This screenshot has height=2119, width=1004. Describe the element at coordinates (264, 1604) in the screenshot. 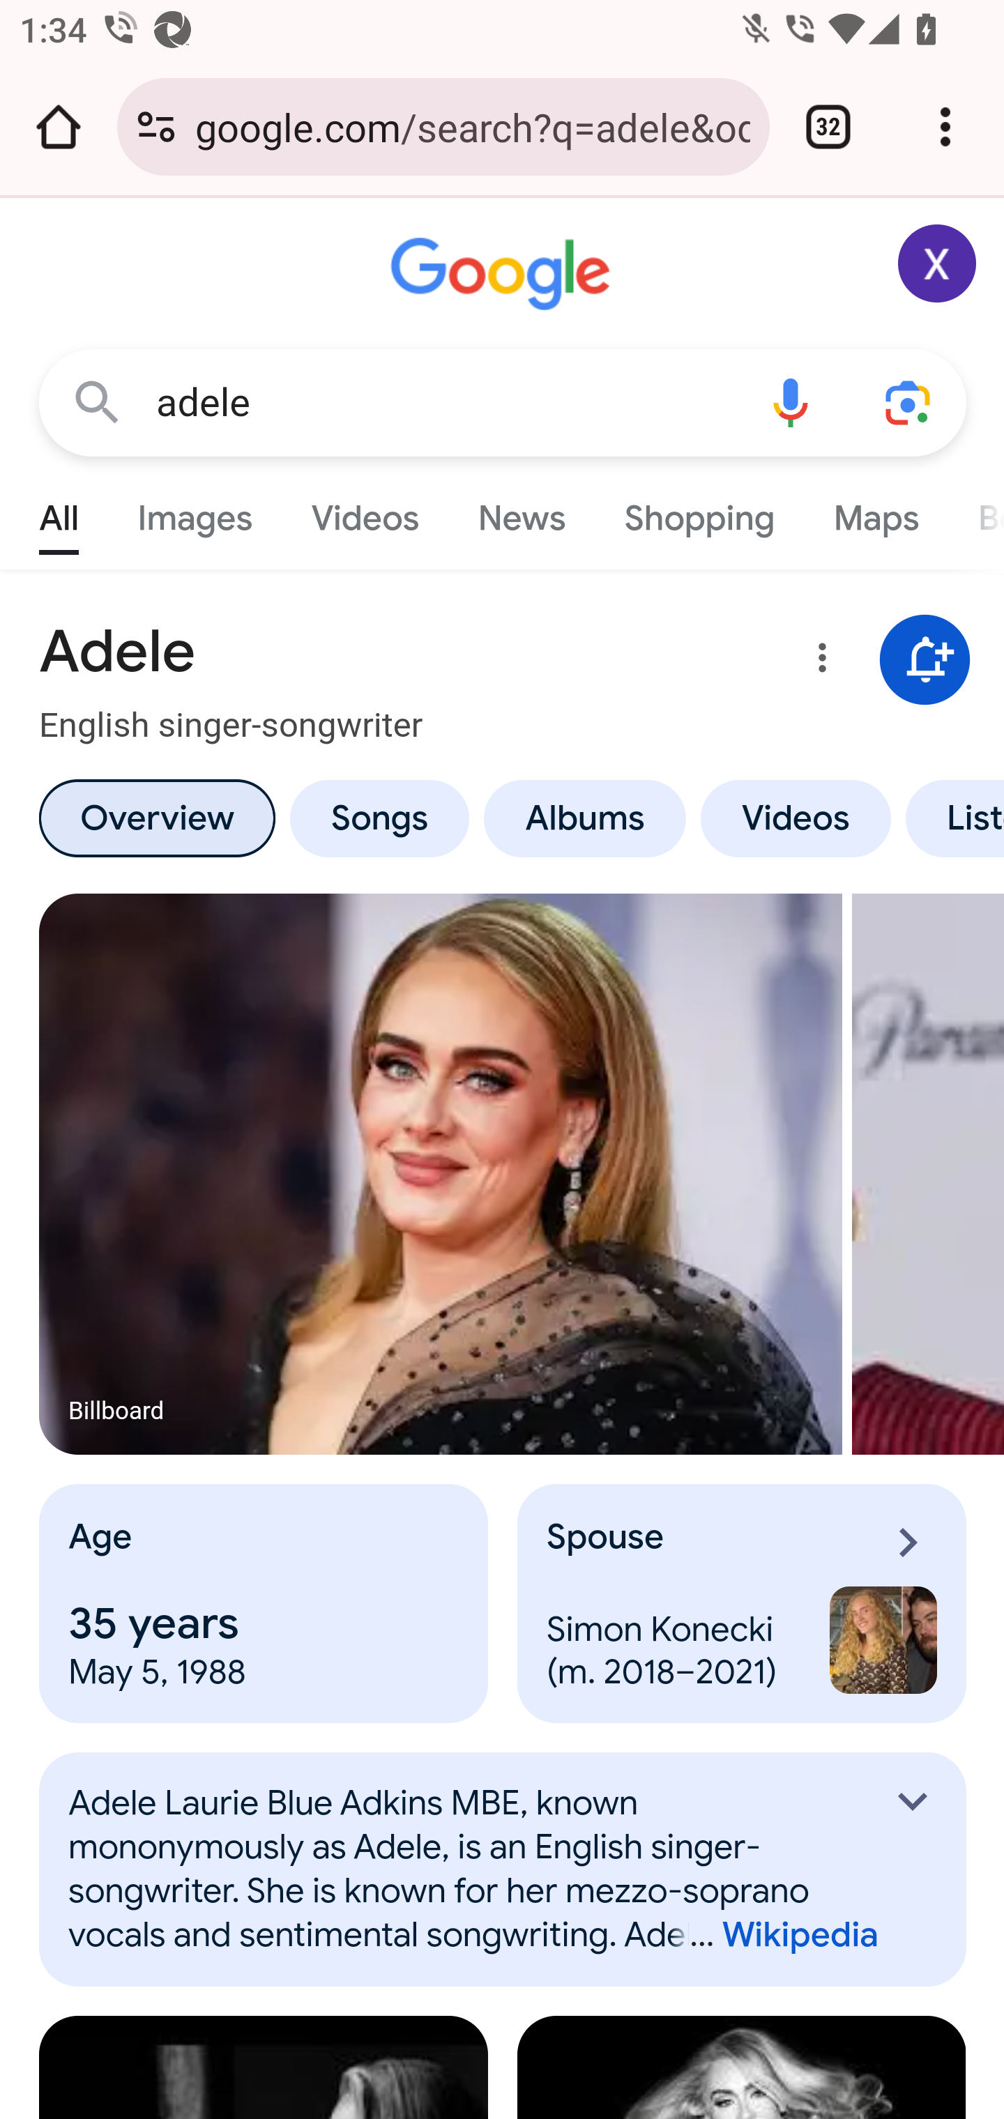

I see `Age 35 years May 5, 1988 Age 35 years May 5, 1988` at that location.